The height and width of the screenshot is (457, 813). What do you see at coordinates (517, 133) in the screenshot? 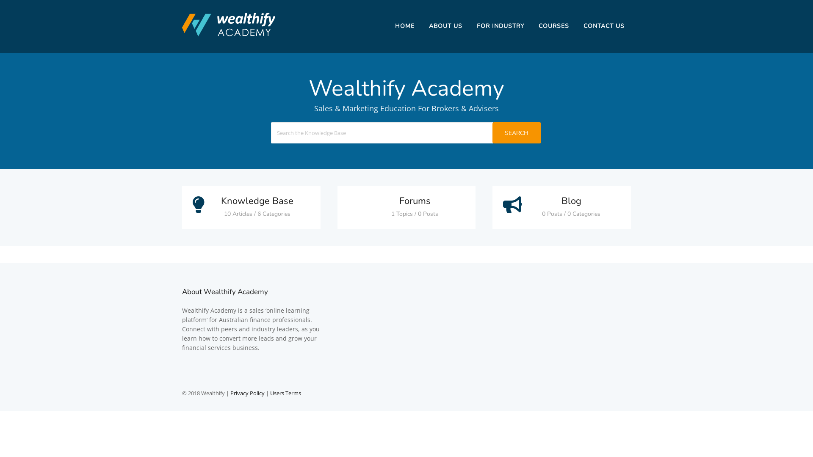
I see `SEARCH` at bounding box center [517, 133].